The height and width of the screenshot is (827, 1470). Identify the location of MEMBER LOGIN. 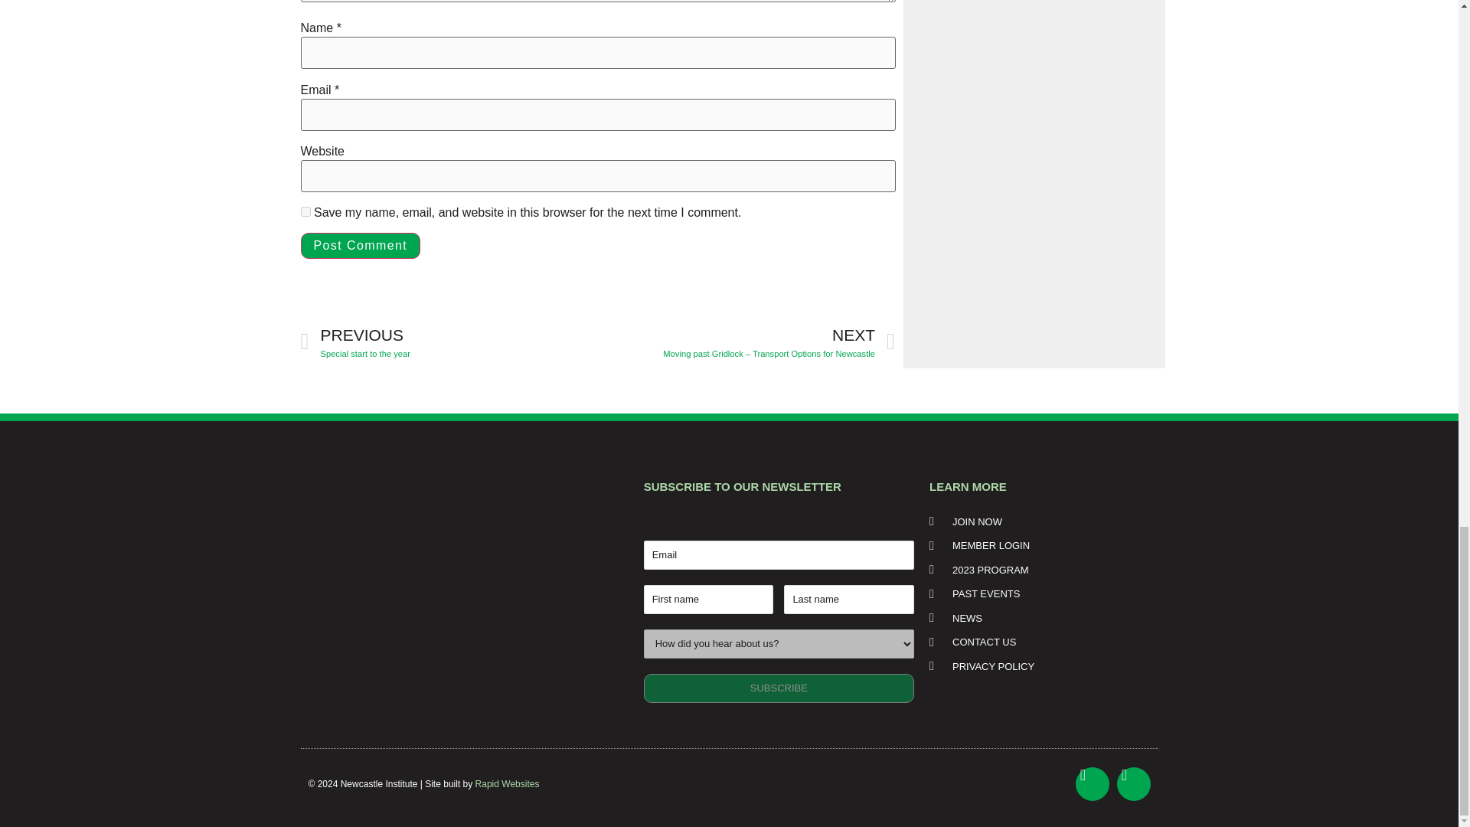
(305, 211).